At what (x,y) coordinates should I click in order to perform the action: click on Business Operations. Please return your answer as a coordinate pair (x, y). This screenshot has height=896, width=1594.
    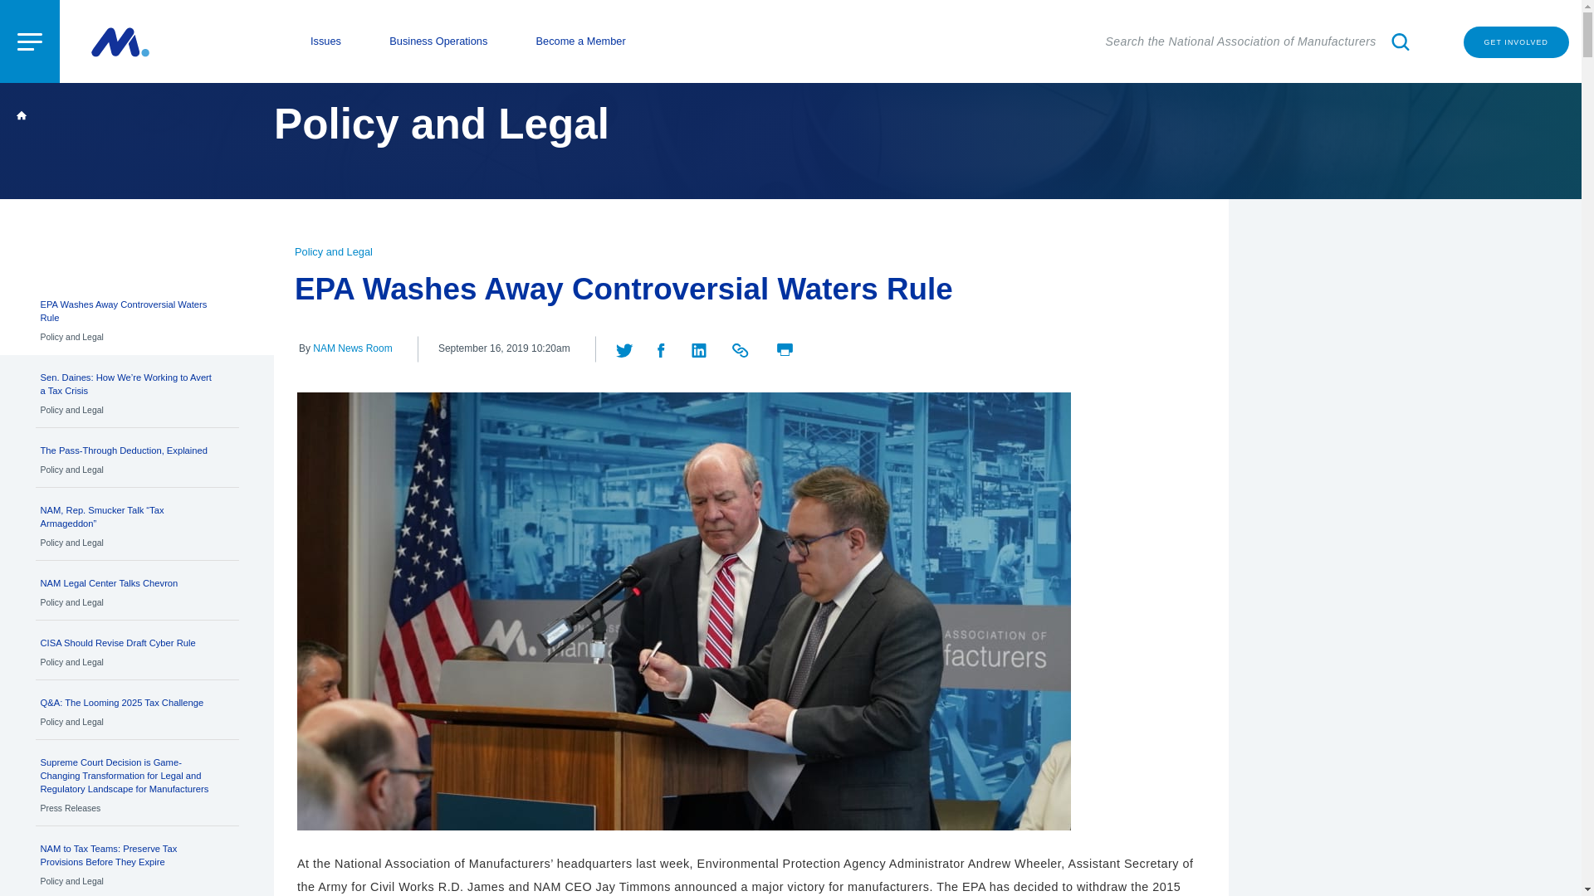
    Looking at the image, I should click on (438, 41).